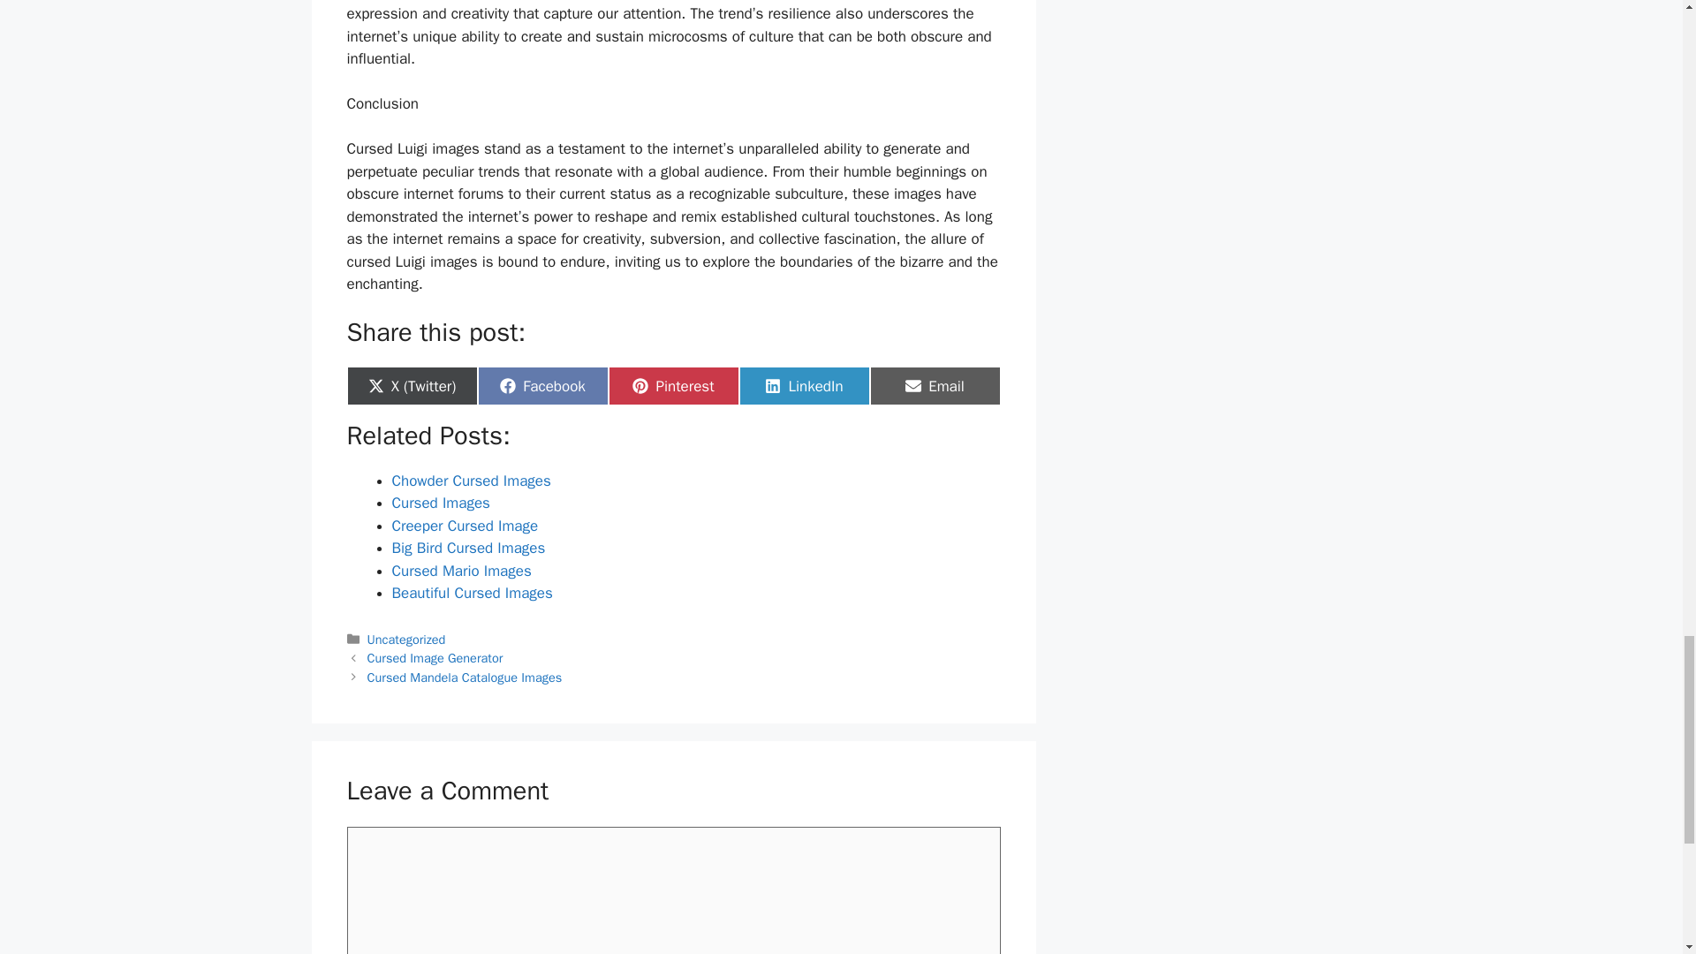 The height and width of the screenshot is (954, 1696). What do you see at coordinates (435, 657) in the screenshot?
I see `Cursed Images` at bounding box center [435, 657].